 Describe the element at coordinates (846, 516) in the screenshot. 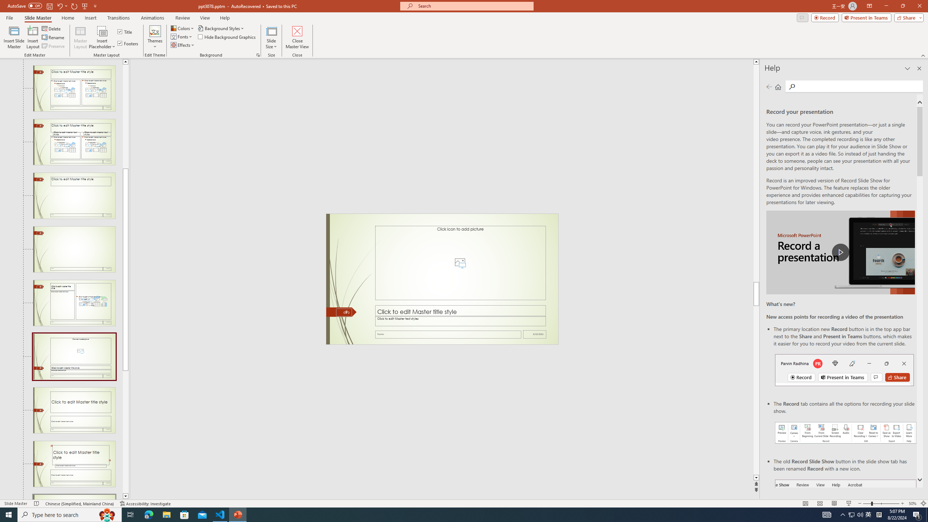

I see `Record button in ribbon` at that location.